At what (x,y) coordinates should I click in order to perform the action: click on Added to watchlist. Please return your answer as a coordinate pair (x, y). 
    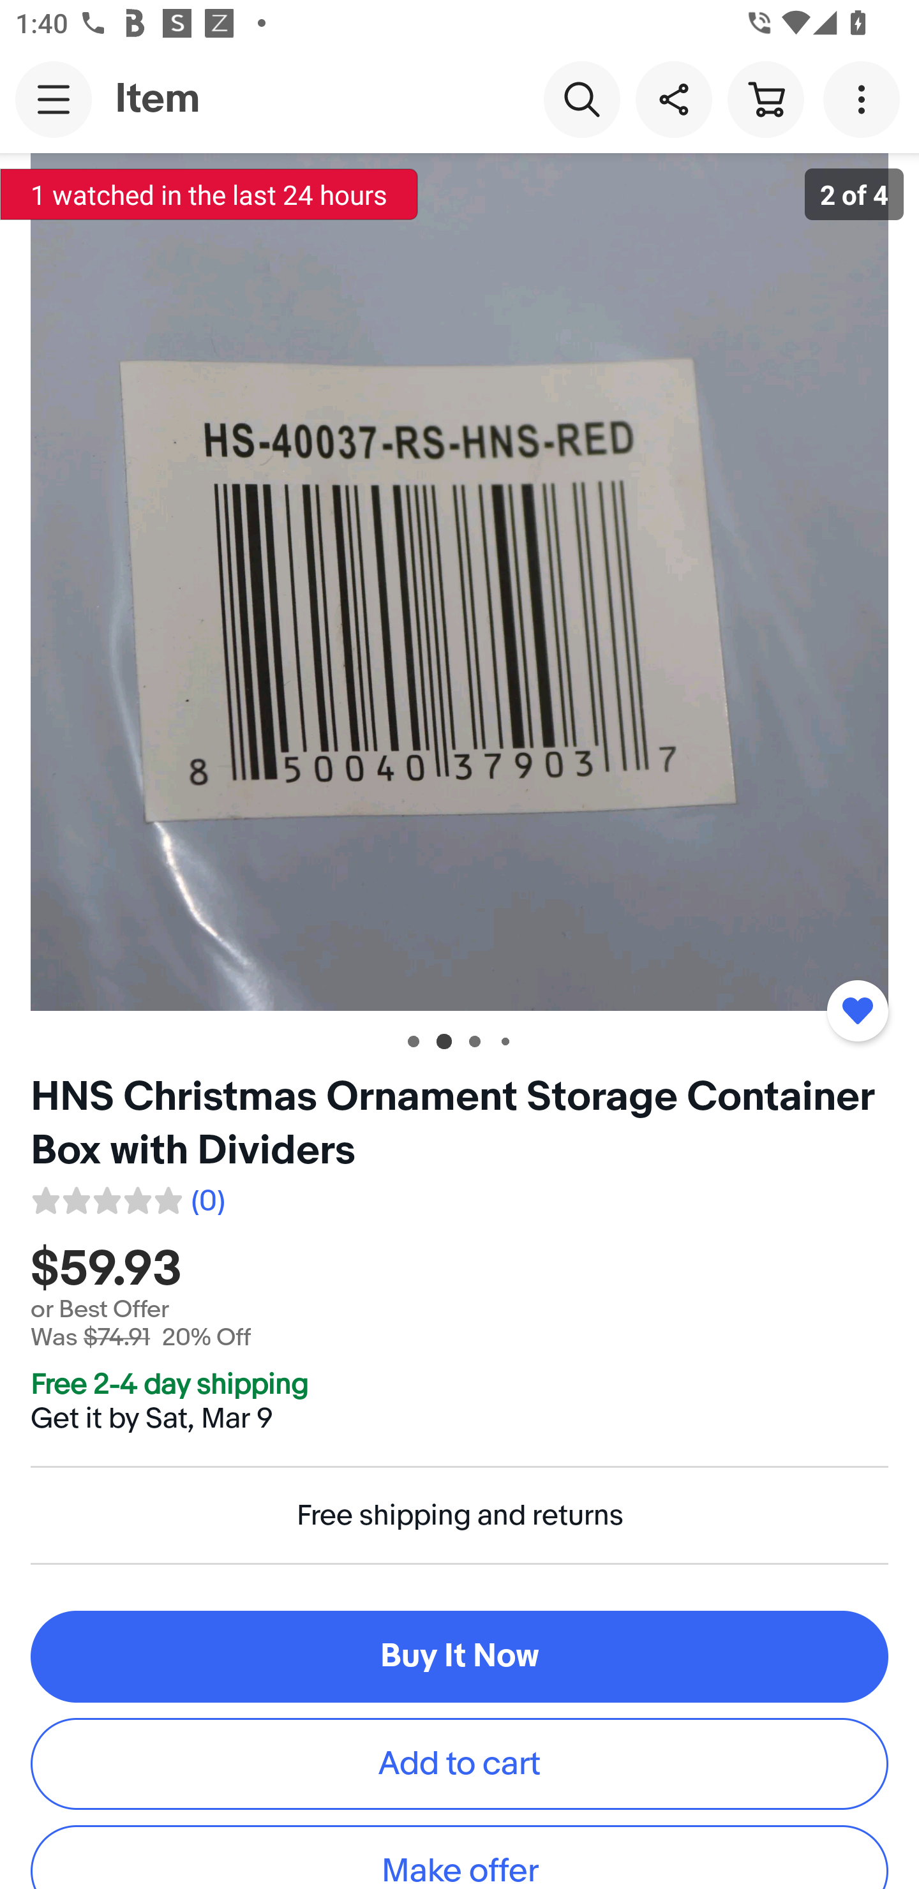
    Looking at the image, I should click on (857, 1010).